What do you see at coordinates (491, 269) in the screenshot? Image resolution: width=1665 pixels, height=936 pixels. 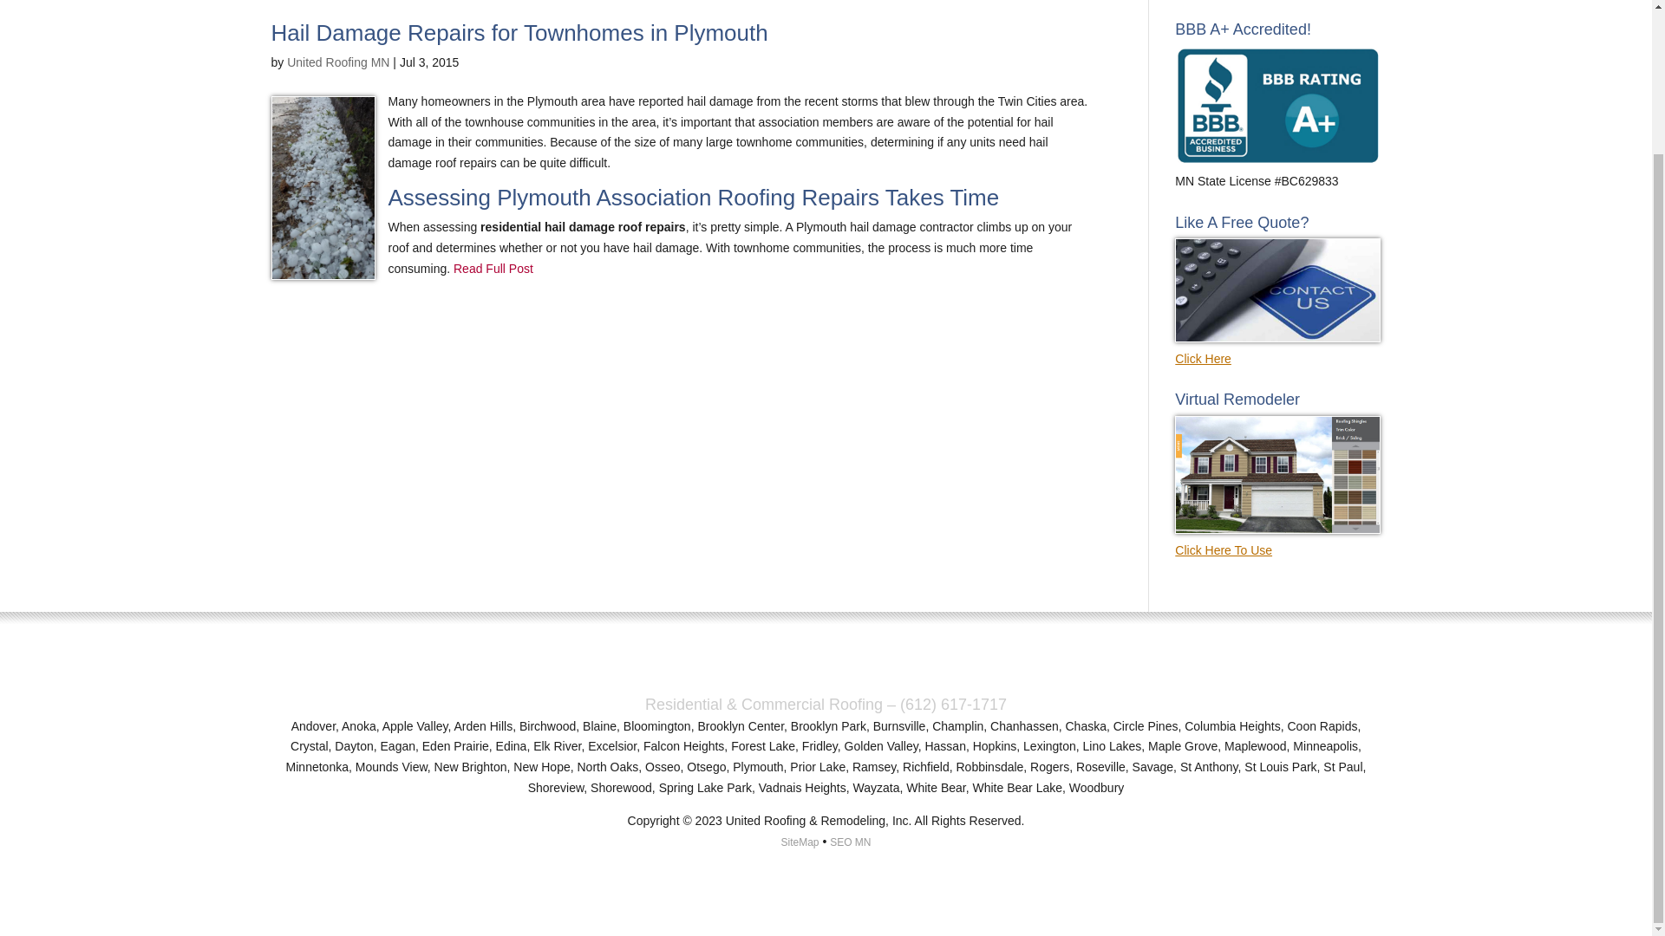 I see `Read Full Post` at bounding box center [491, 269].